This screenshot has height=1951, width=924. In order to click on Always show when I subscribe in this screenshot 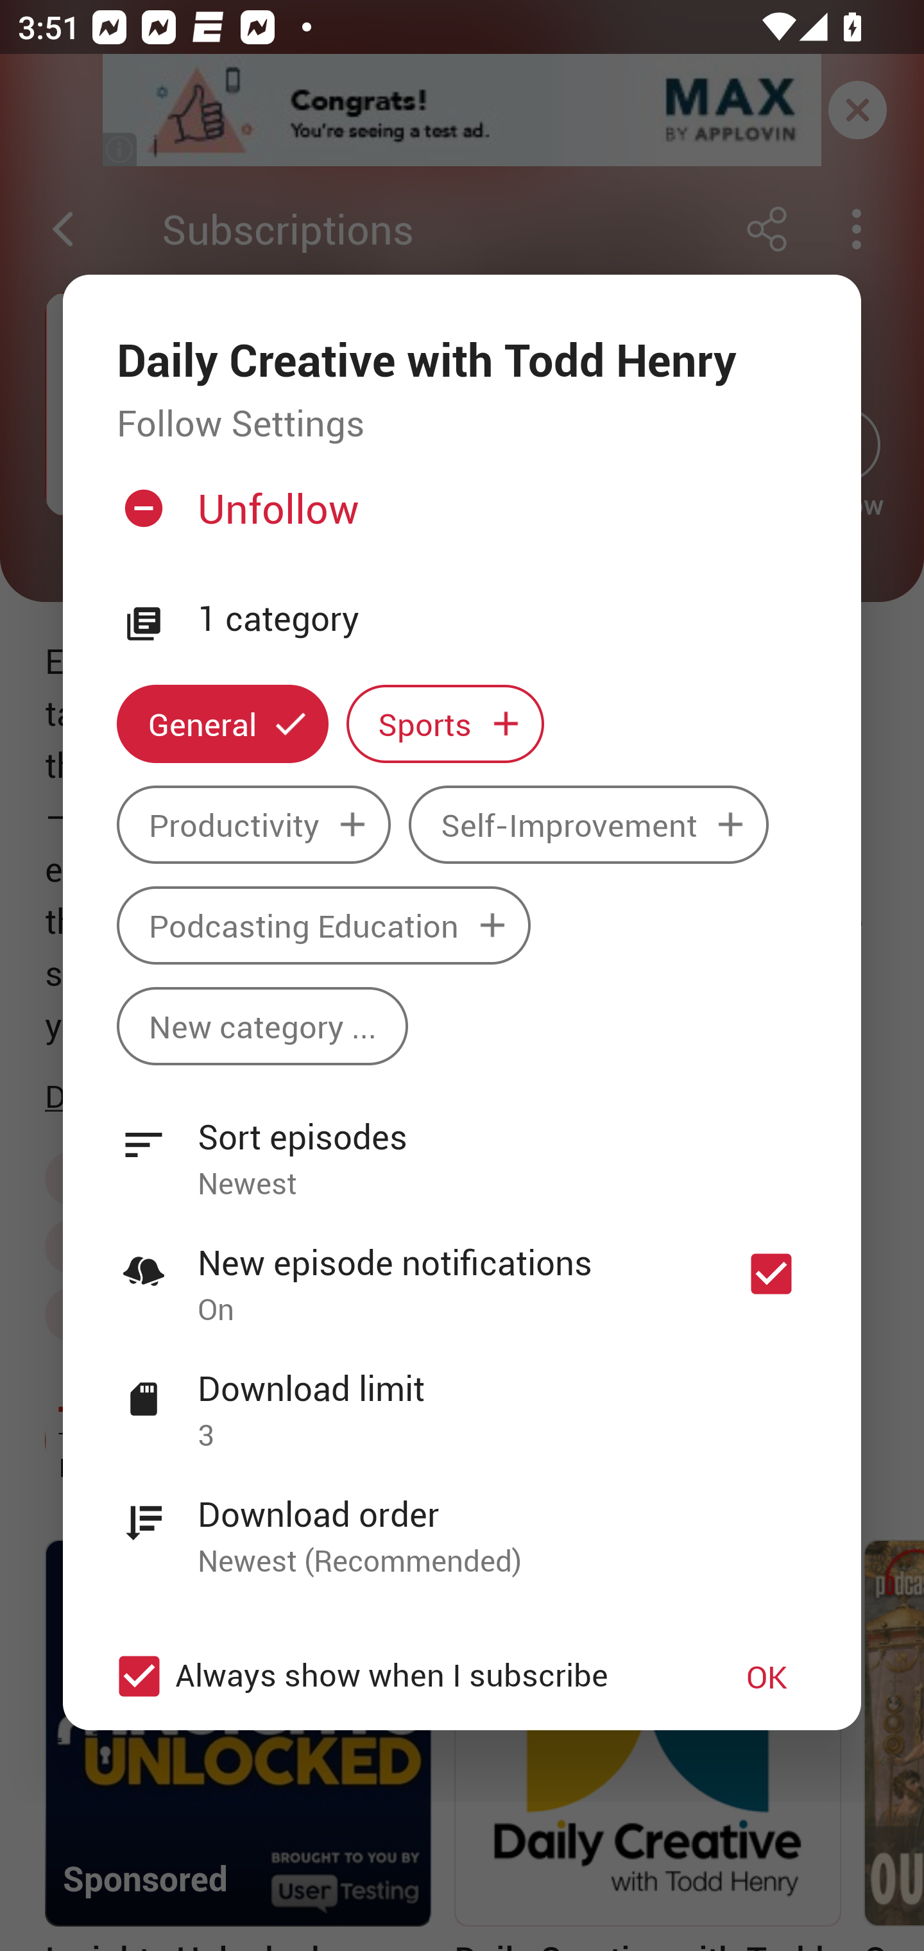, I will do `click(399, 1676)`.